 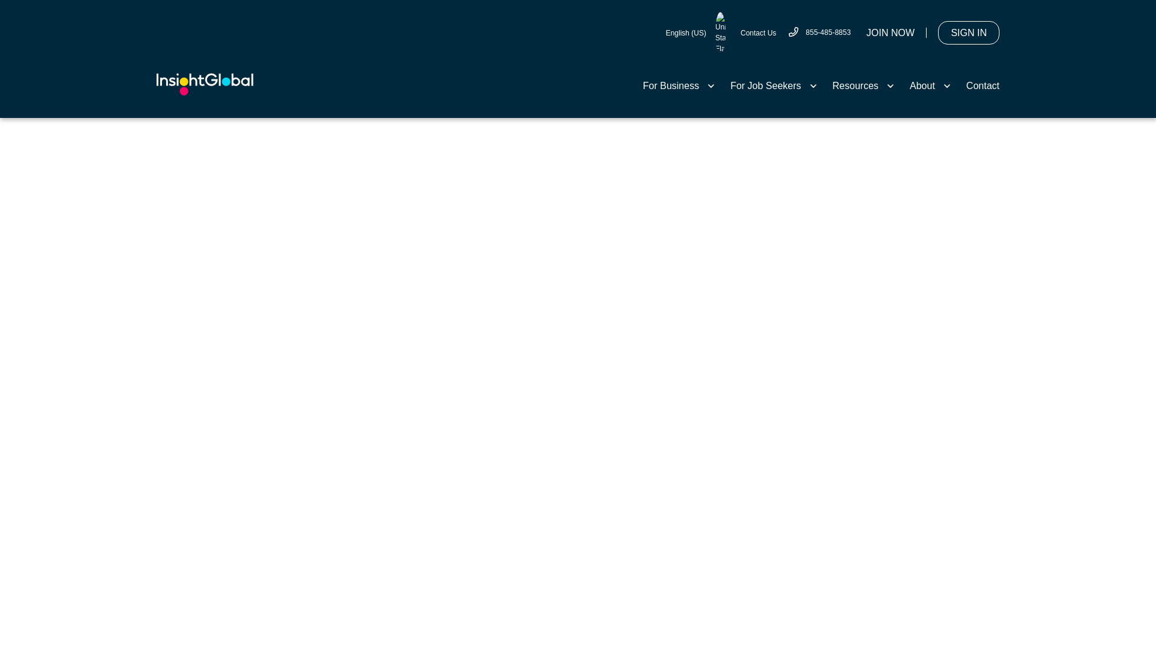 I want to click on SIGN IN, so click(x=968, y=32).